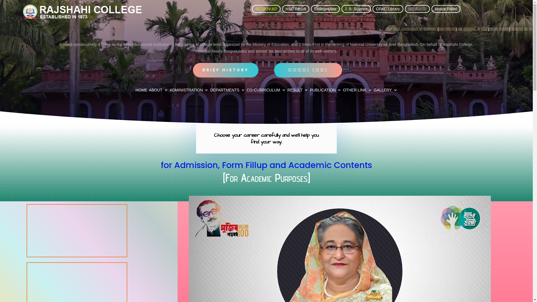  What do you see at coordinates (83, 12) in the screenshot?
I see `logo` at bounding box center [83, 12].